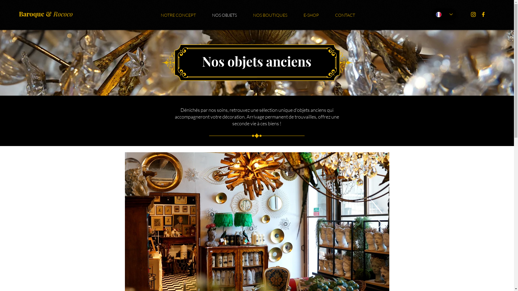 The image size is (518, 291). What do you see at coordinates (270, 15) in the screenshot?
I see `NOS BOUTIQUES` at bounding box center [270, 15].